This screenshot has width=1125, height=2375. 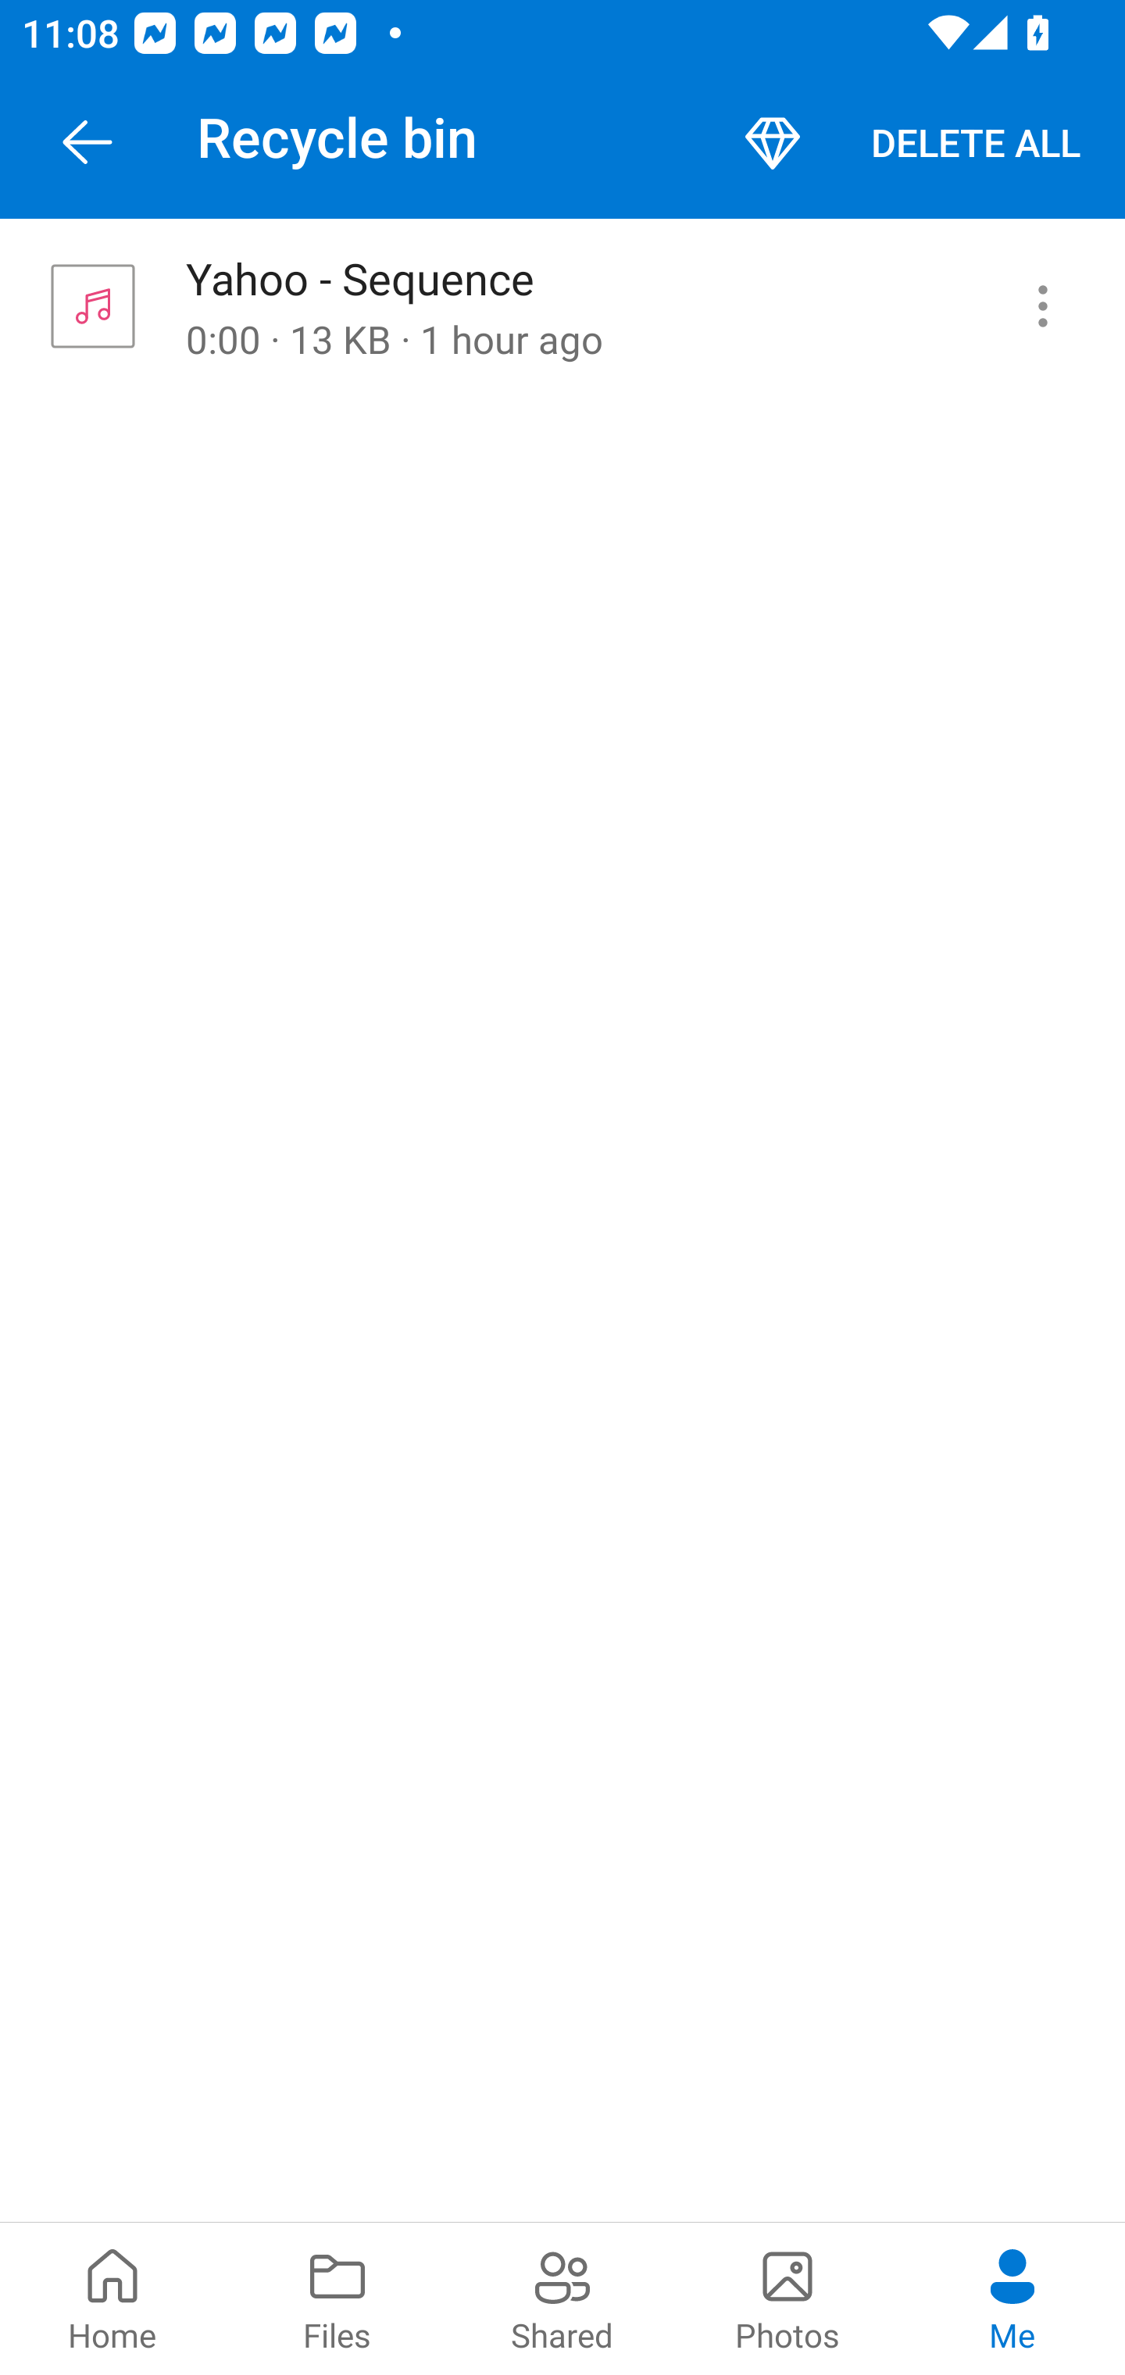 What do you see at coordinates (787, 2298) in the screenshot?
I see `Photos pivot Photos` at bounding box center [787, 2298].